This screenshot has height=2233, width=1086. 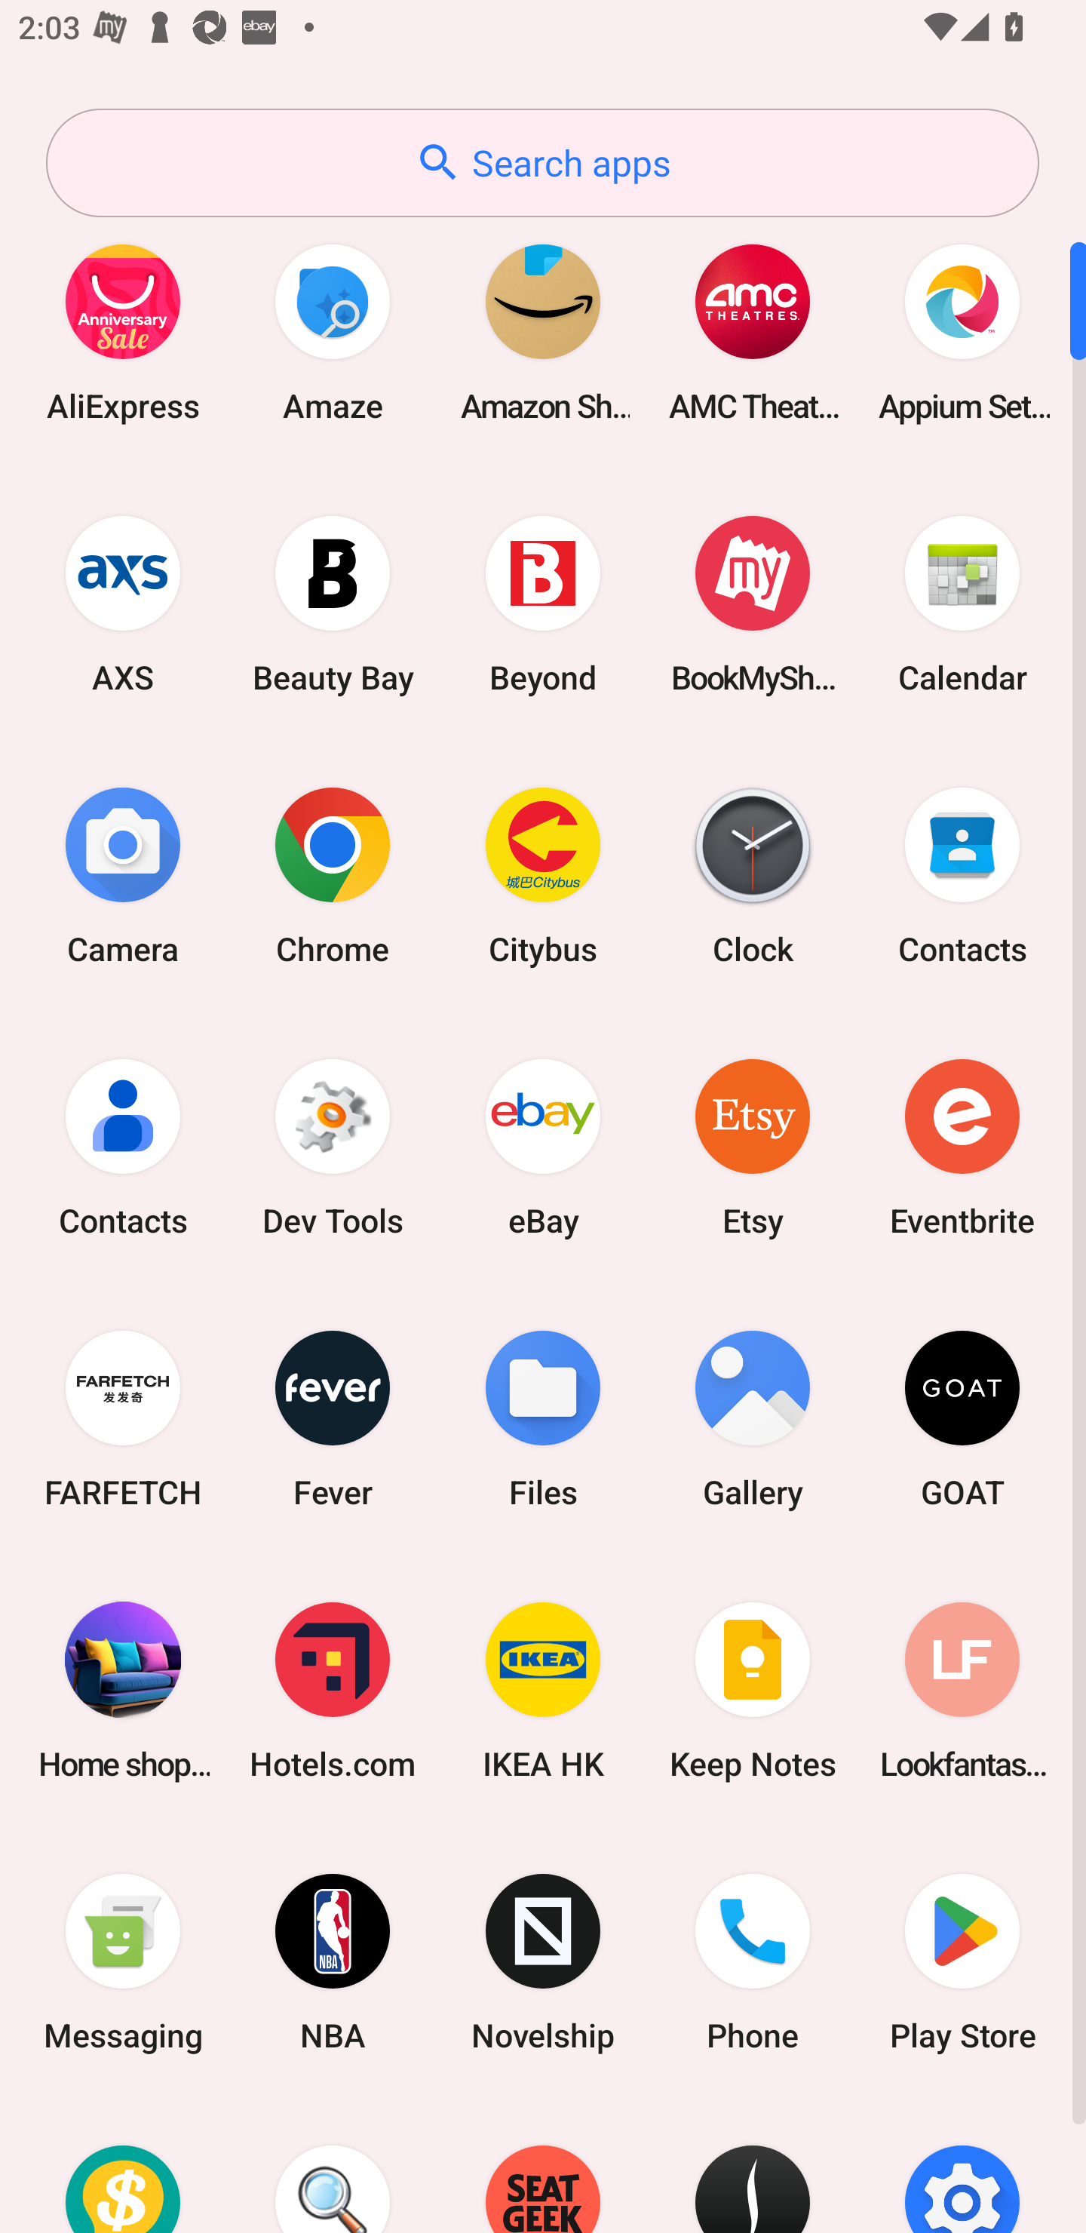 What do you see at coordinates (962, 1963) in the screenshot?
I see `Play Store` at bounding box center [962, 1963].